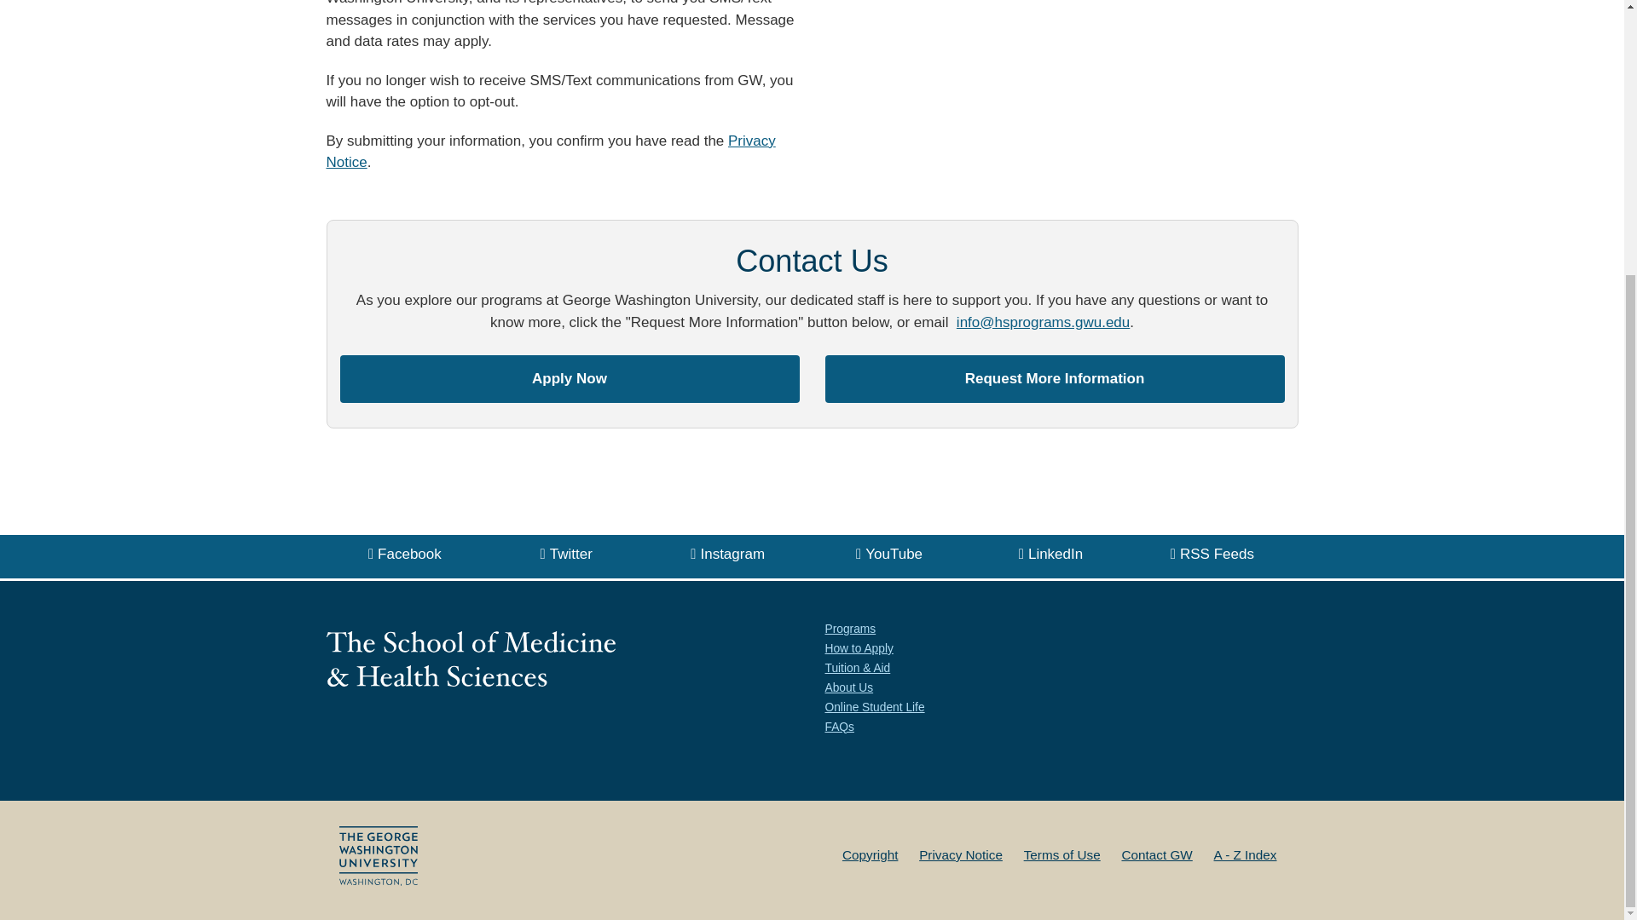 The width and height of the screenshot is (1637, 920). Describe the element at coordinates (849, 688) in the screenshot. I see `About Us` at that location.